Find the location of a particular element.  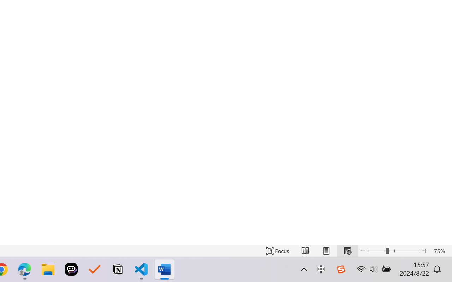

Zoom Out is located at coordinates (377, 251).